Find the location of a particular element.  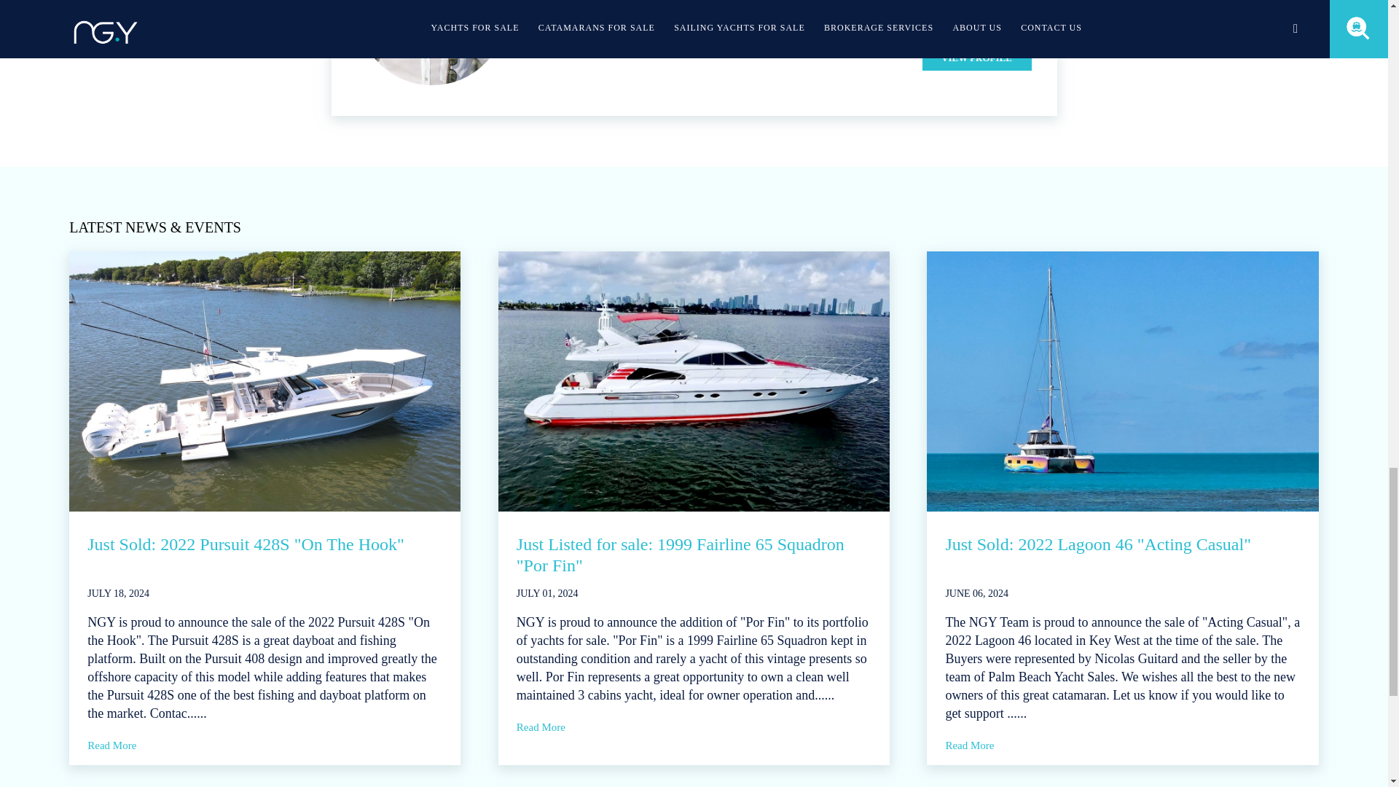

Just Sold: 2022 Lagoon 46  is located at coordinates (1122, 381).